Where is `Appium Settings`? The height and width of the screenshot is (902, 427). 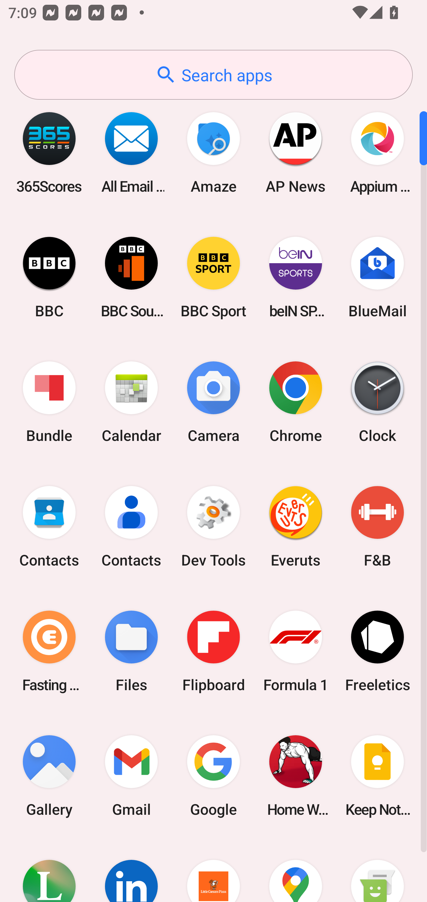
Appium Settings is located at coordinates (377, 153).